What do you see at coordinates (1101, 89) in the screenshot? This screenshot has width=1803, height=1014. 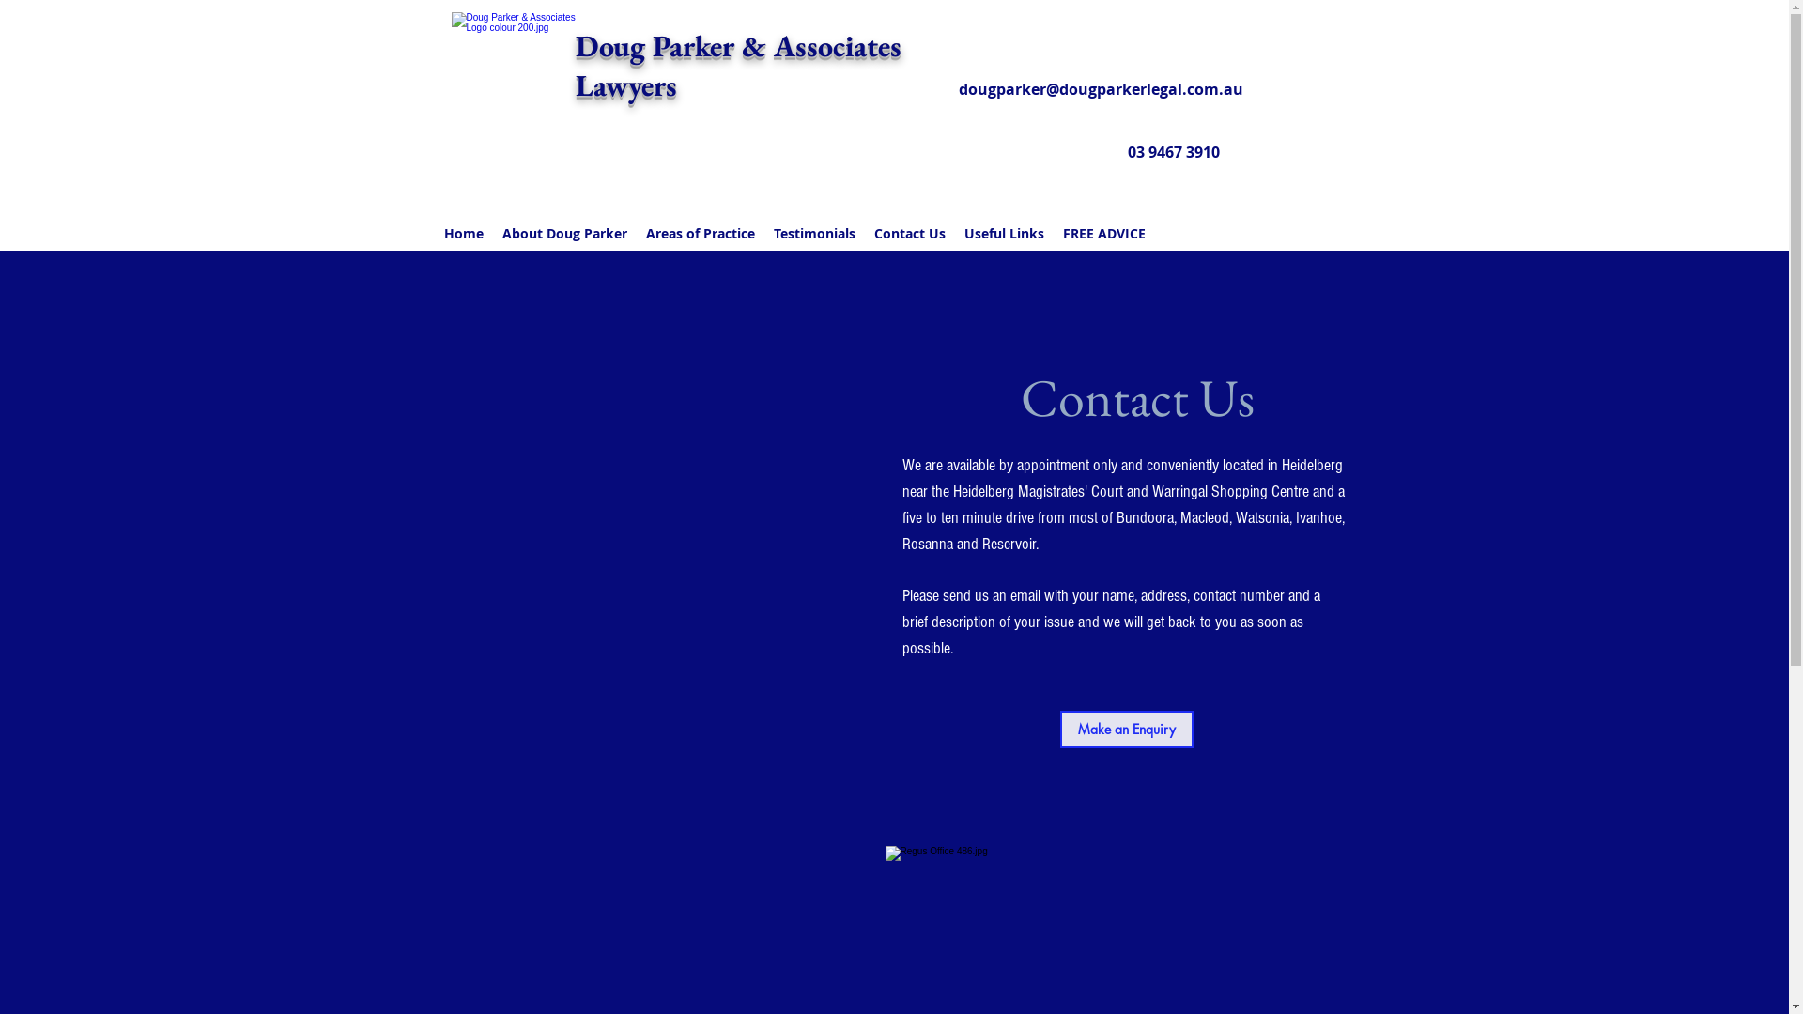 I see `dougparker@dougparkerlegal.com.au` at bounding box center [1101, 89].